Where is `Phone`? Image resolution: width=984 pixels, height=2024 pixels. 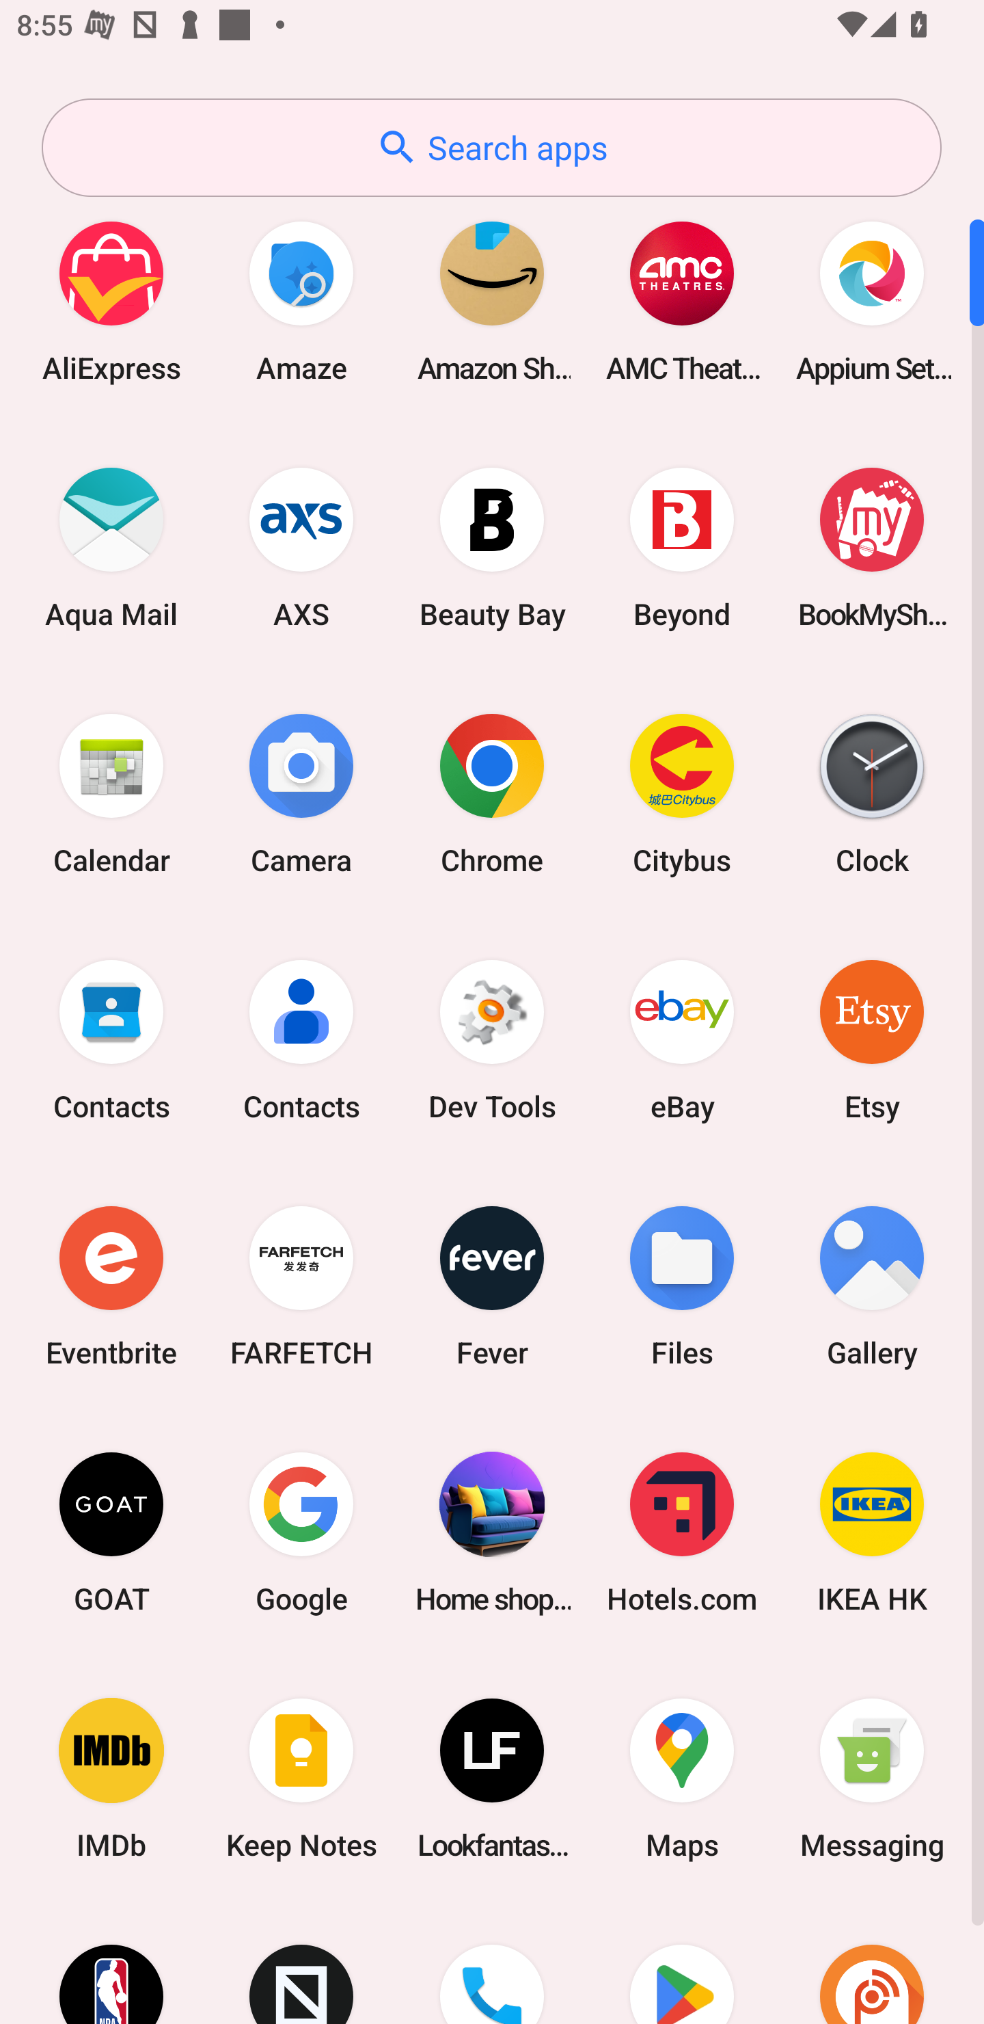
Phone is located at coordinates (492, 1963).